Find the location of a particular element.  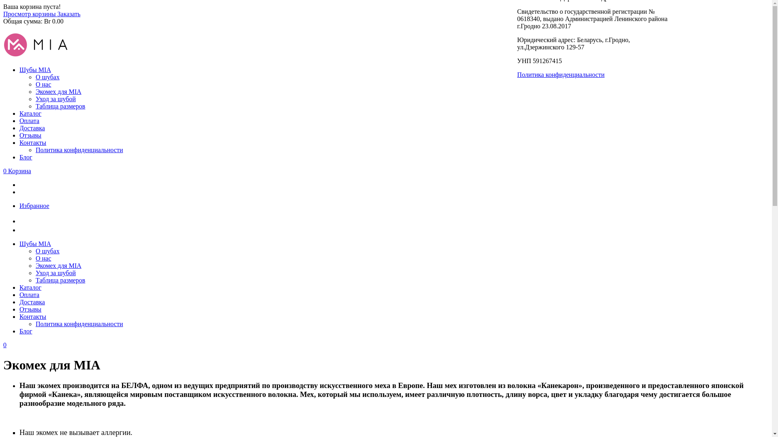

0 is located at coordinates (5, 345).